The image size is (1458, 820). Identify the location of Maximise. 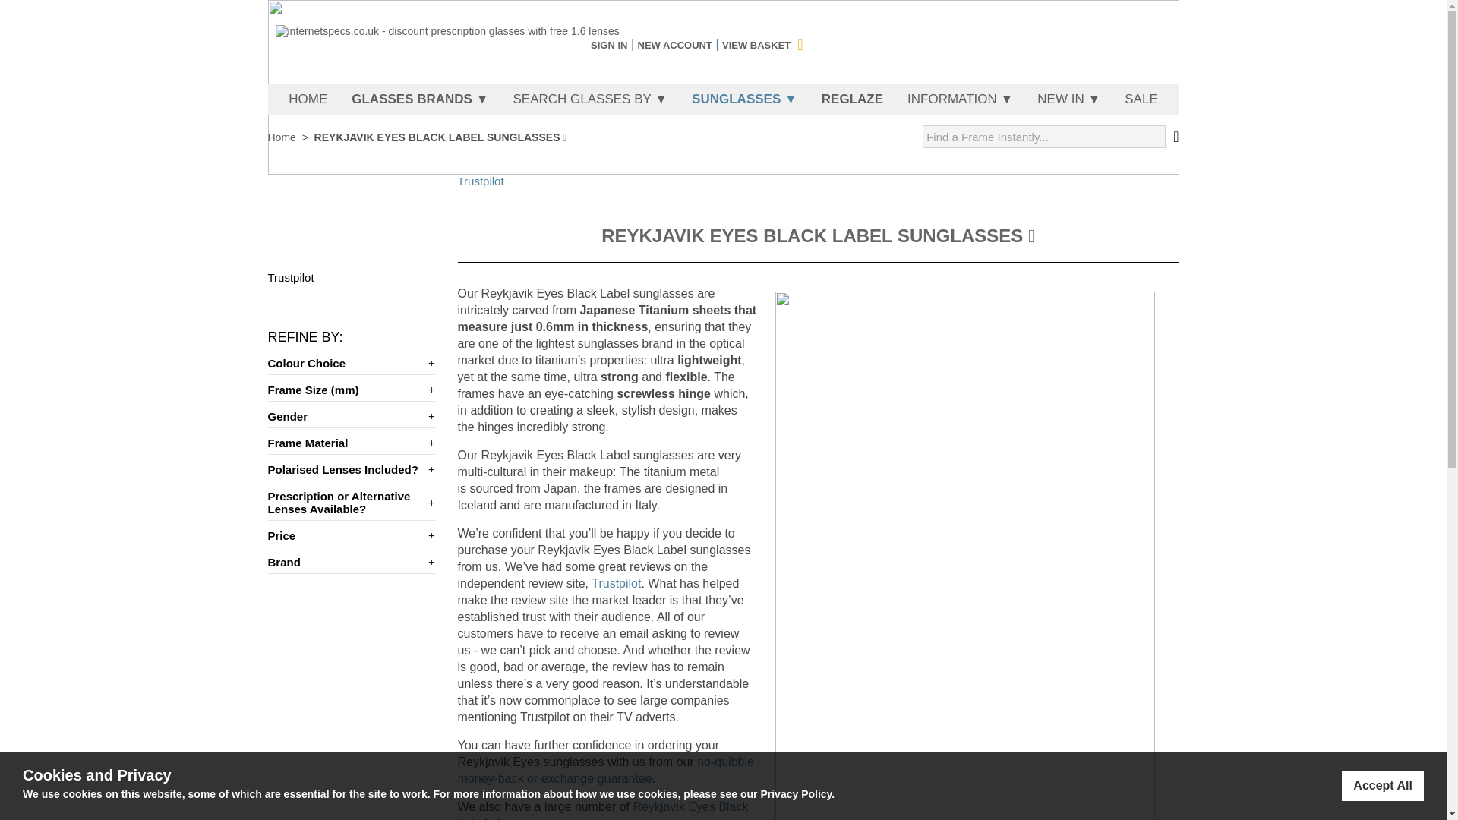
(345, 363).